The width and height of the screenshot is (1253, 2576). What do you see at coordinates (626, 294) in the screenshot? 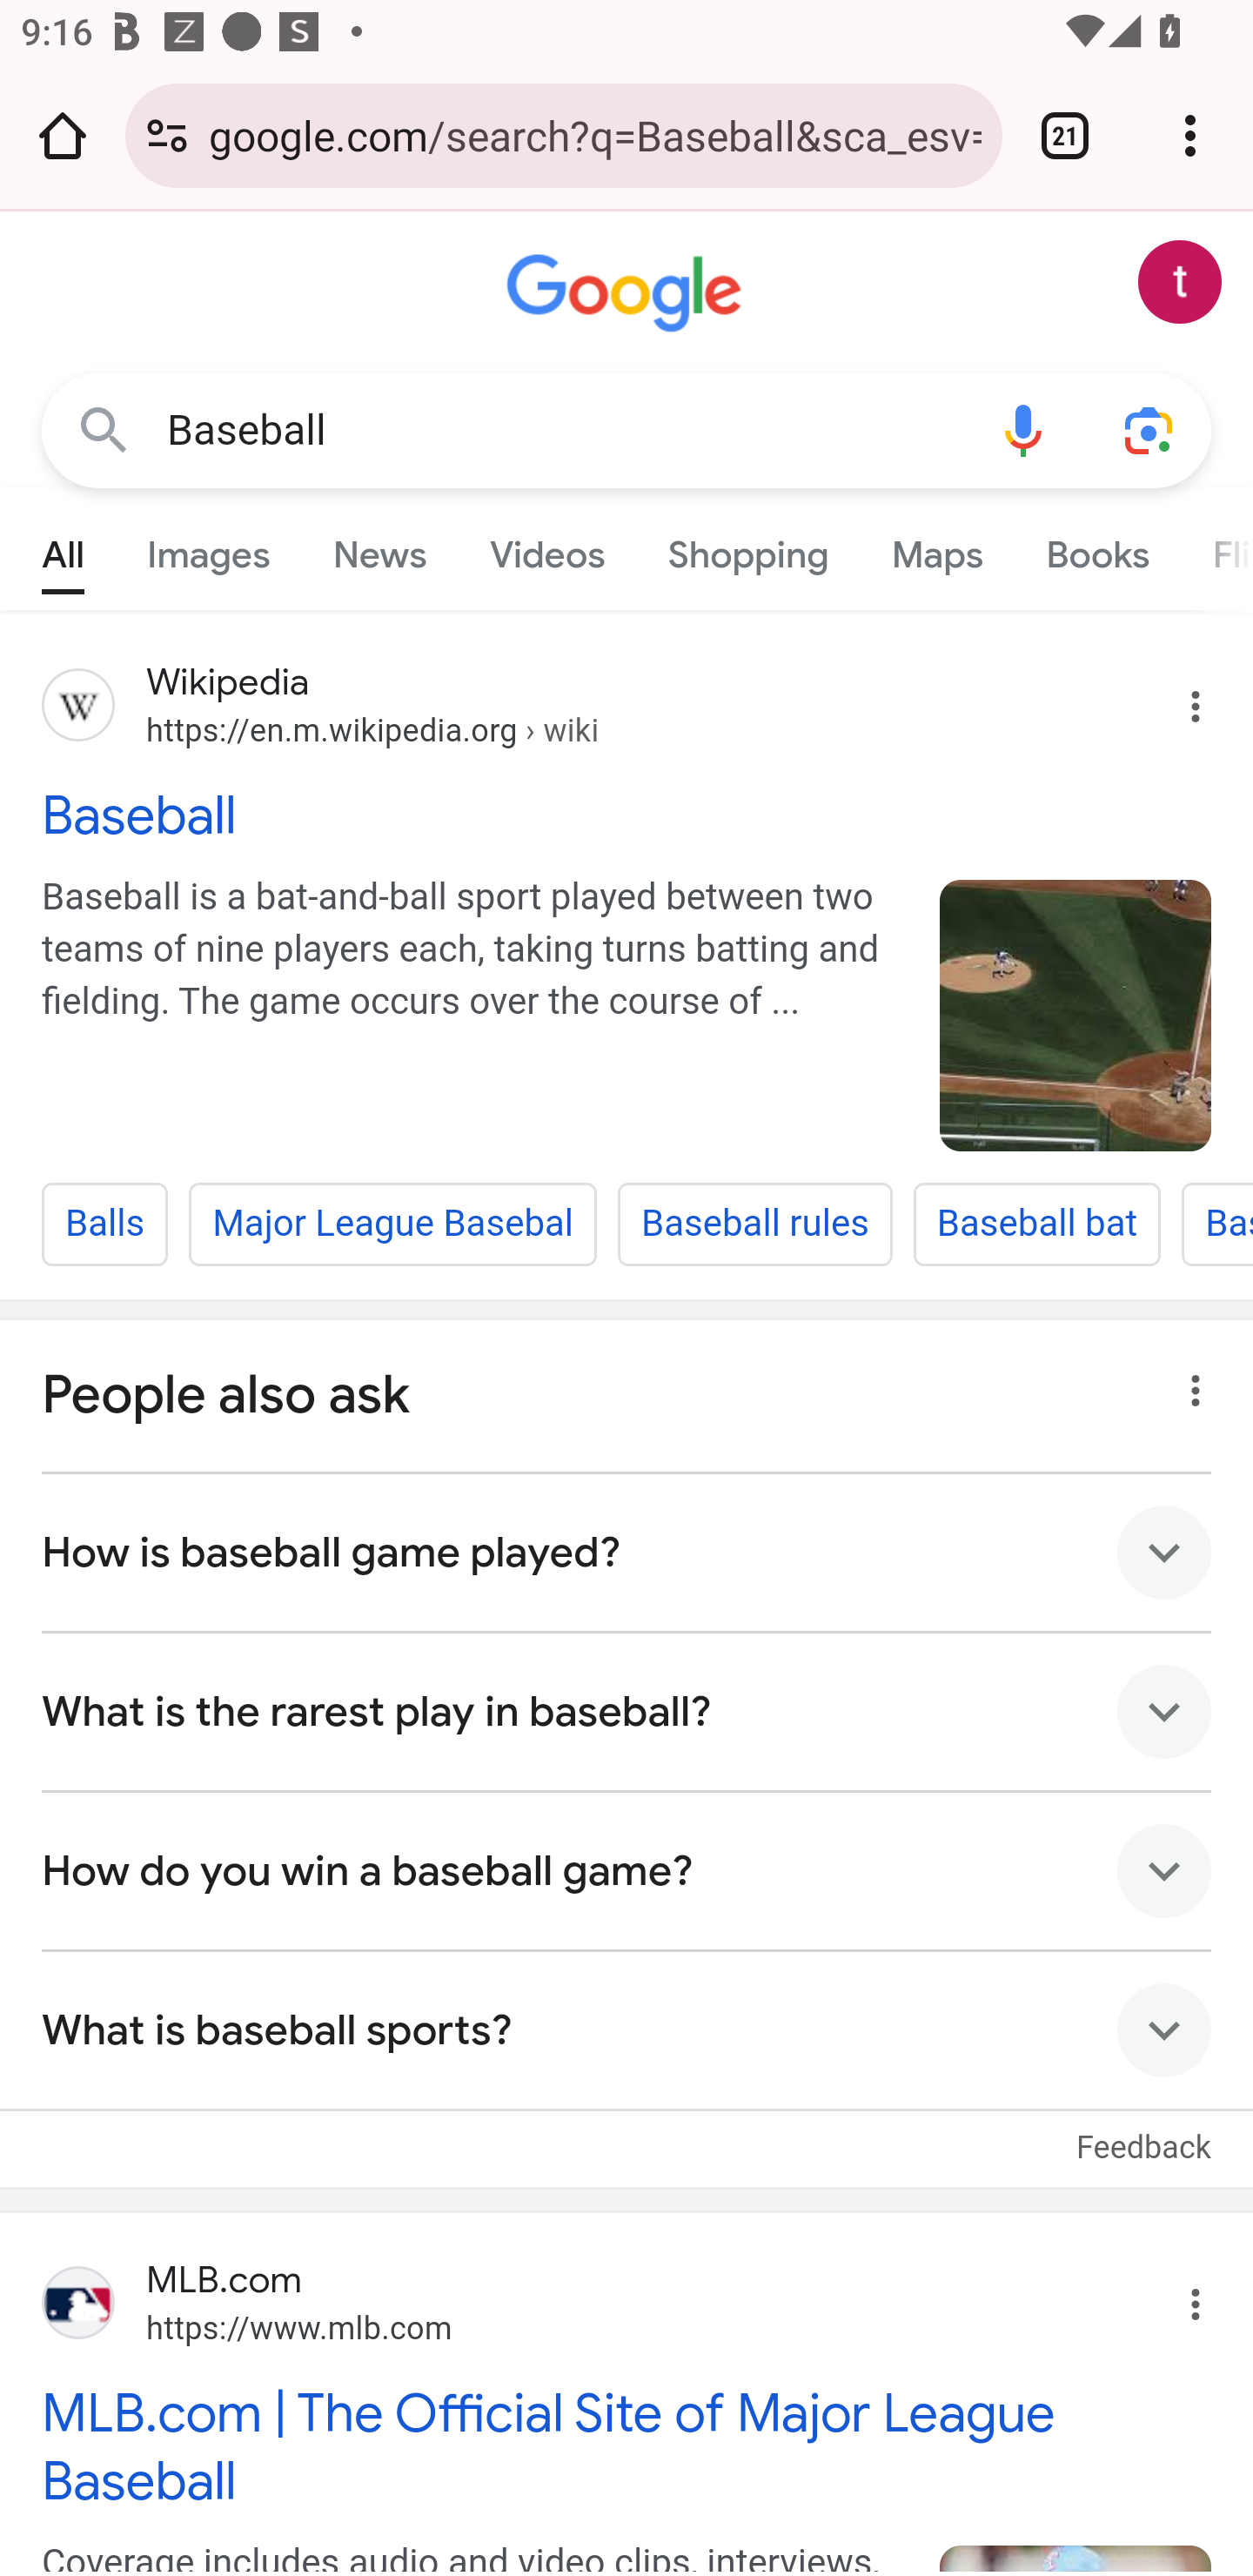
I see `Google` at bounding box center [626, 294].